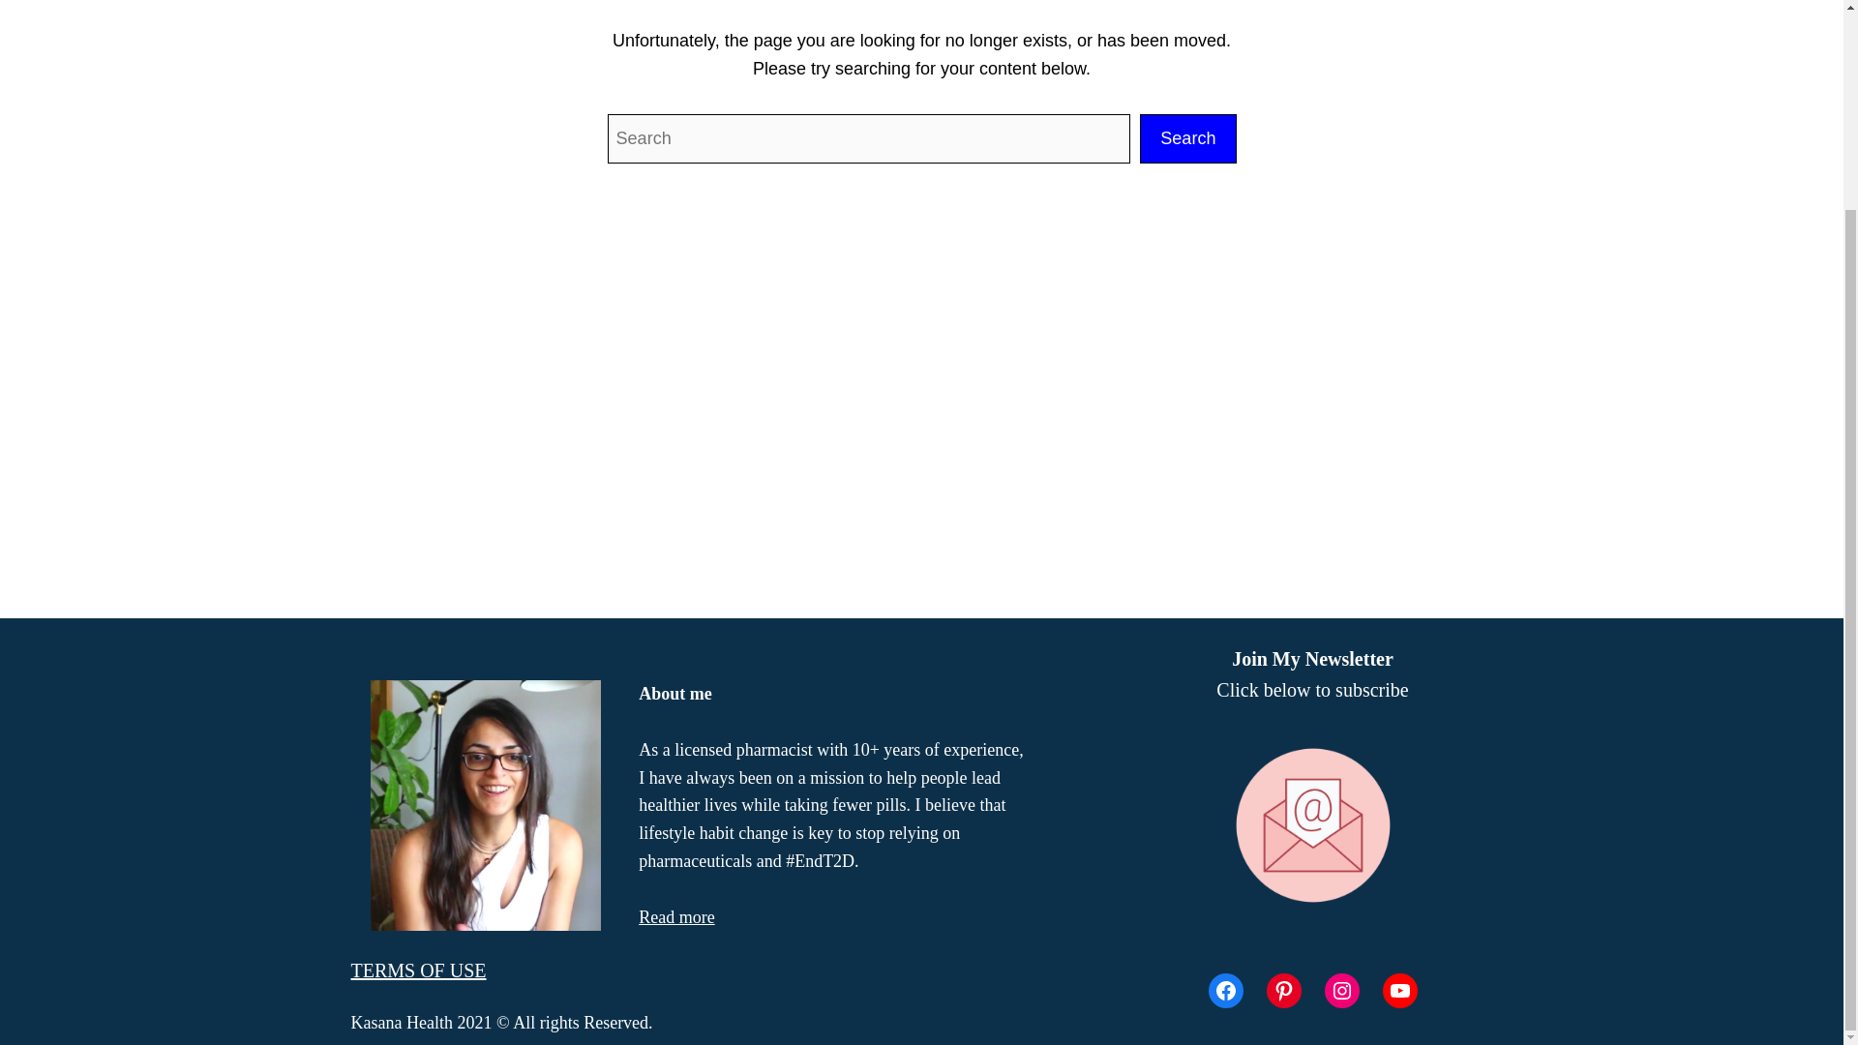 This screenshot has width=1858, height=1045. Describe the element at coordinates (675, 917) in the screenshot. I see `Read more` at that location.